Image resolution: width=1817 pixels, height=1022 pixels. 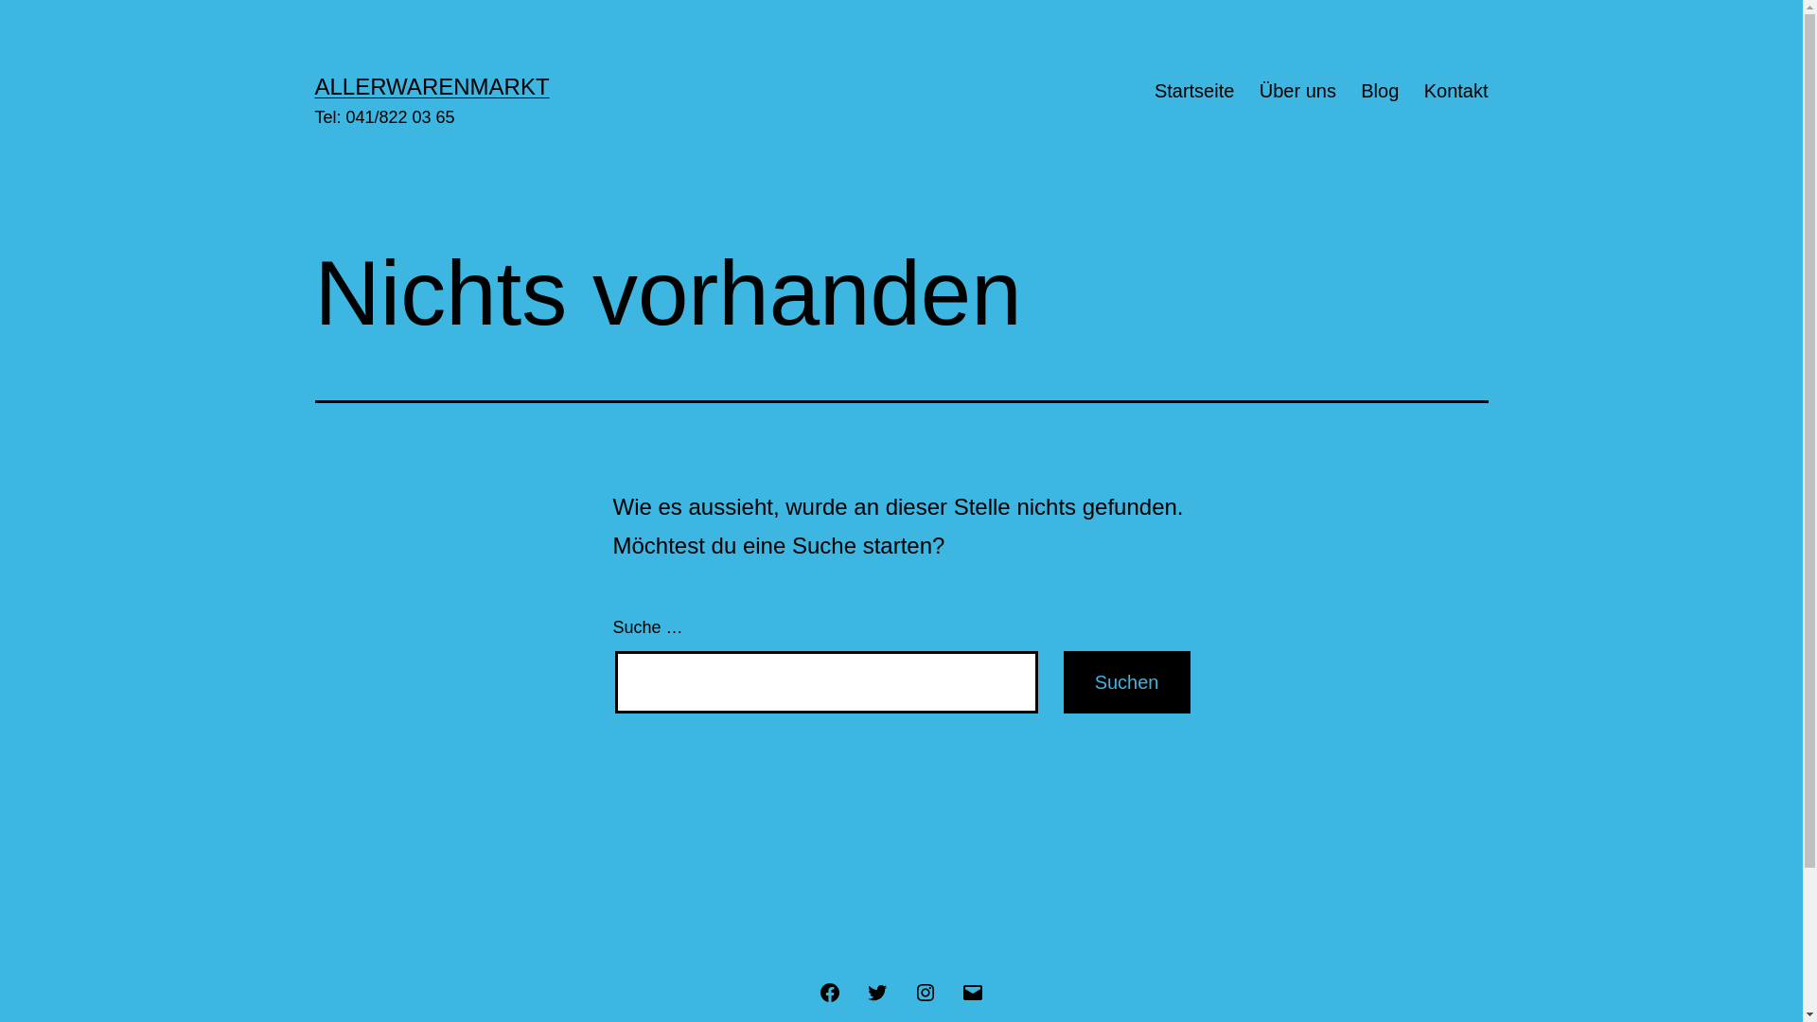 What do you see at coordinates (973, 992) in the screenshot?
I see `E-Mail` at bounding box center [973, 992].